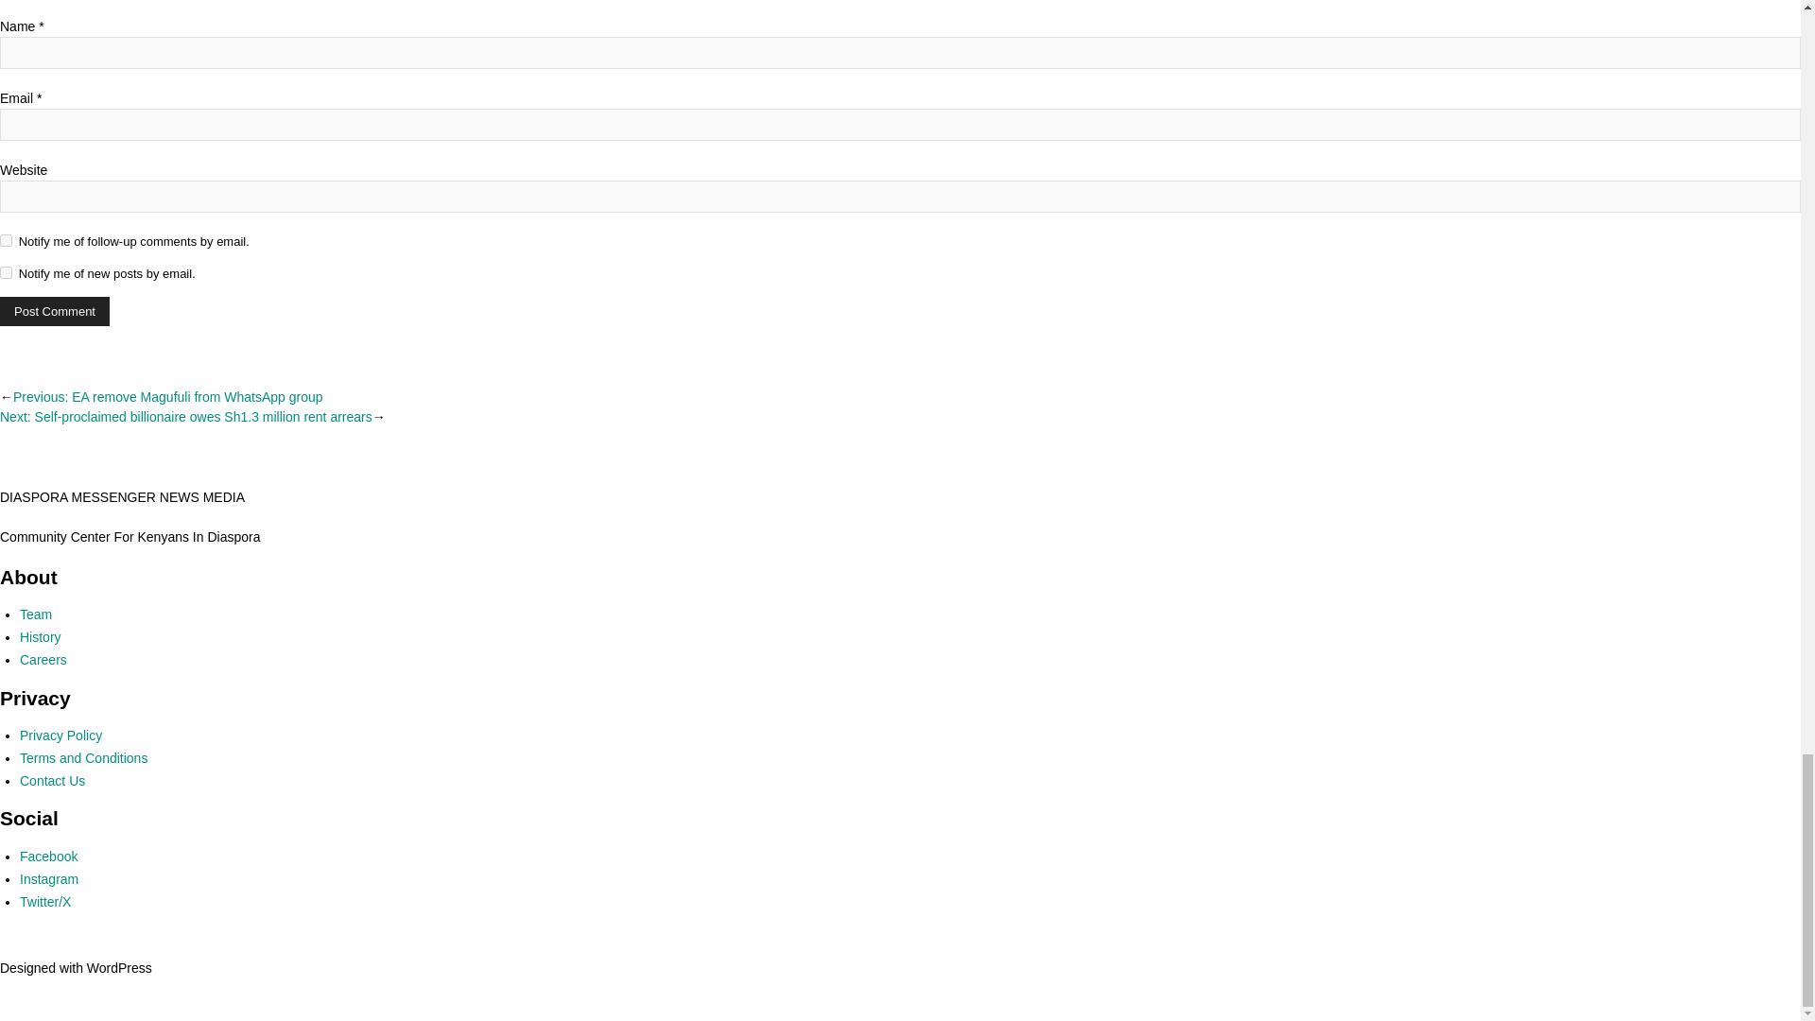 The image size is (1815, 1021). I want to click on History, so click(41, 637).